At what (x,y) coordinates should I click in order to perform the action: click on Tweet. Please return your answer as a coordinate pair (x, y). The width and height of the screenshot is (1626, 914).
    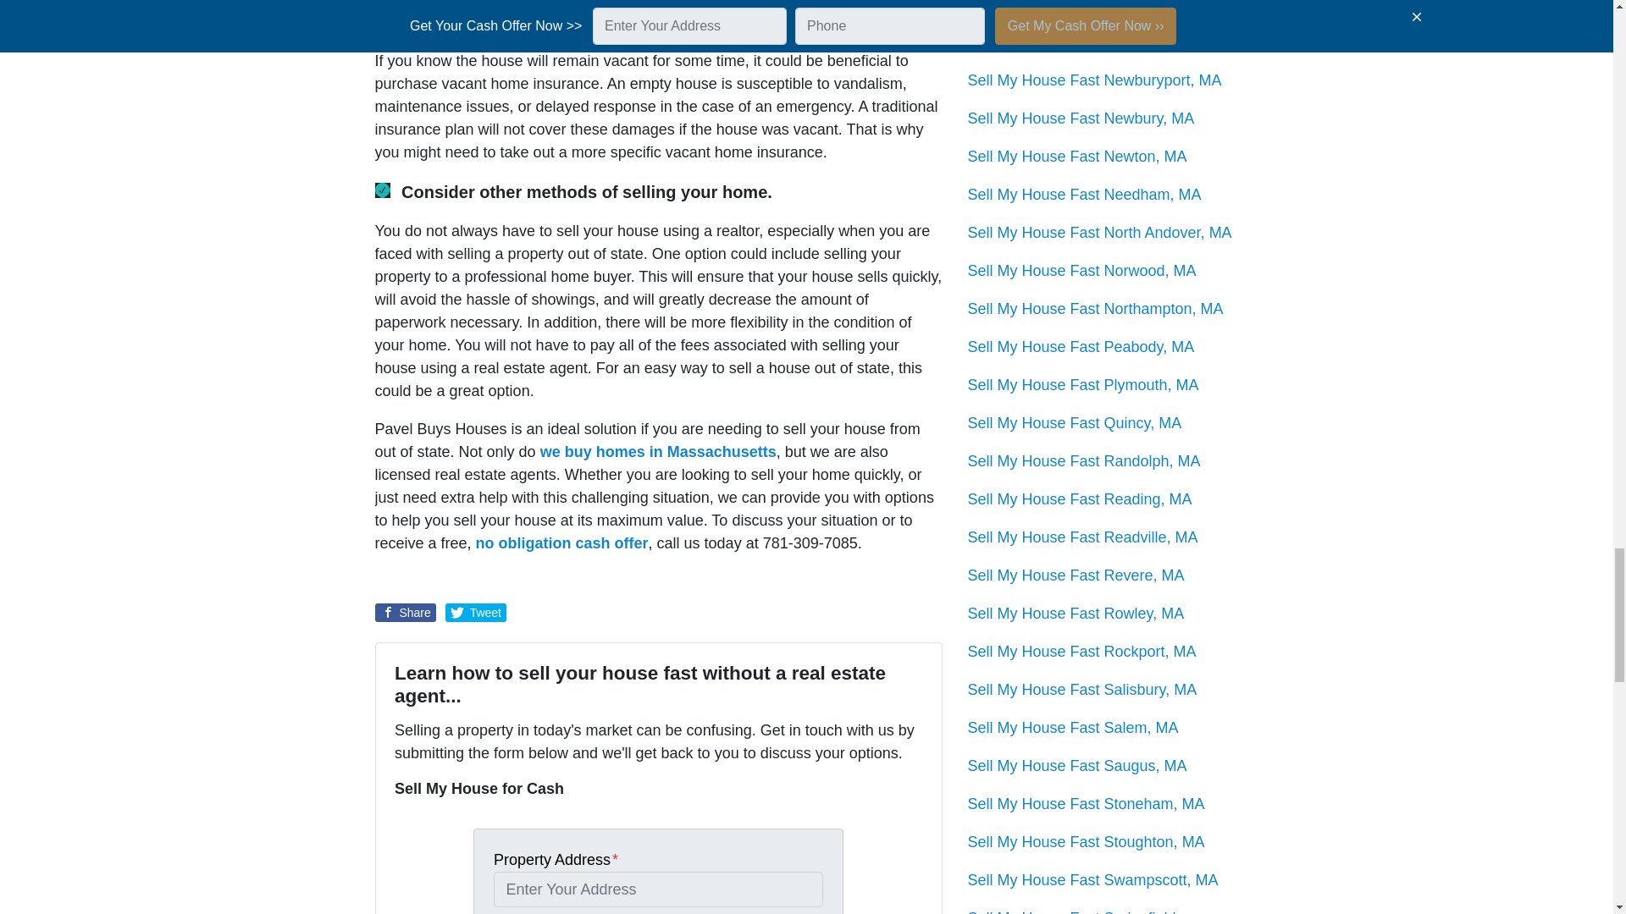
    Looking at the image, I should click on (476, 613).